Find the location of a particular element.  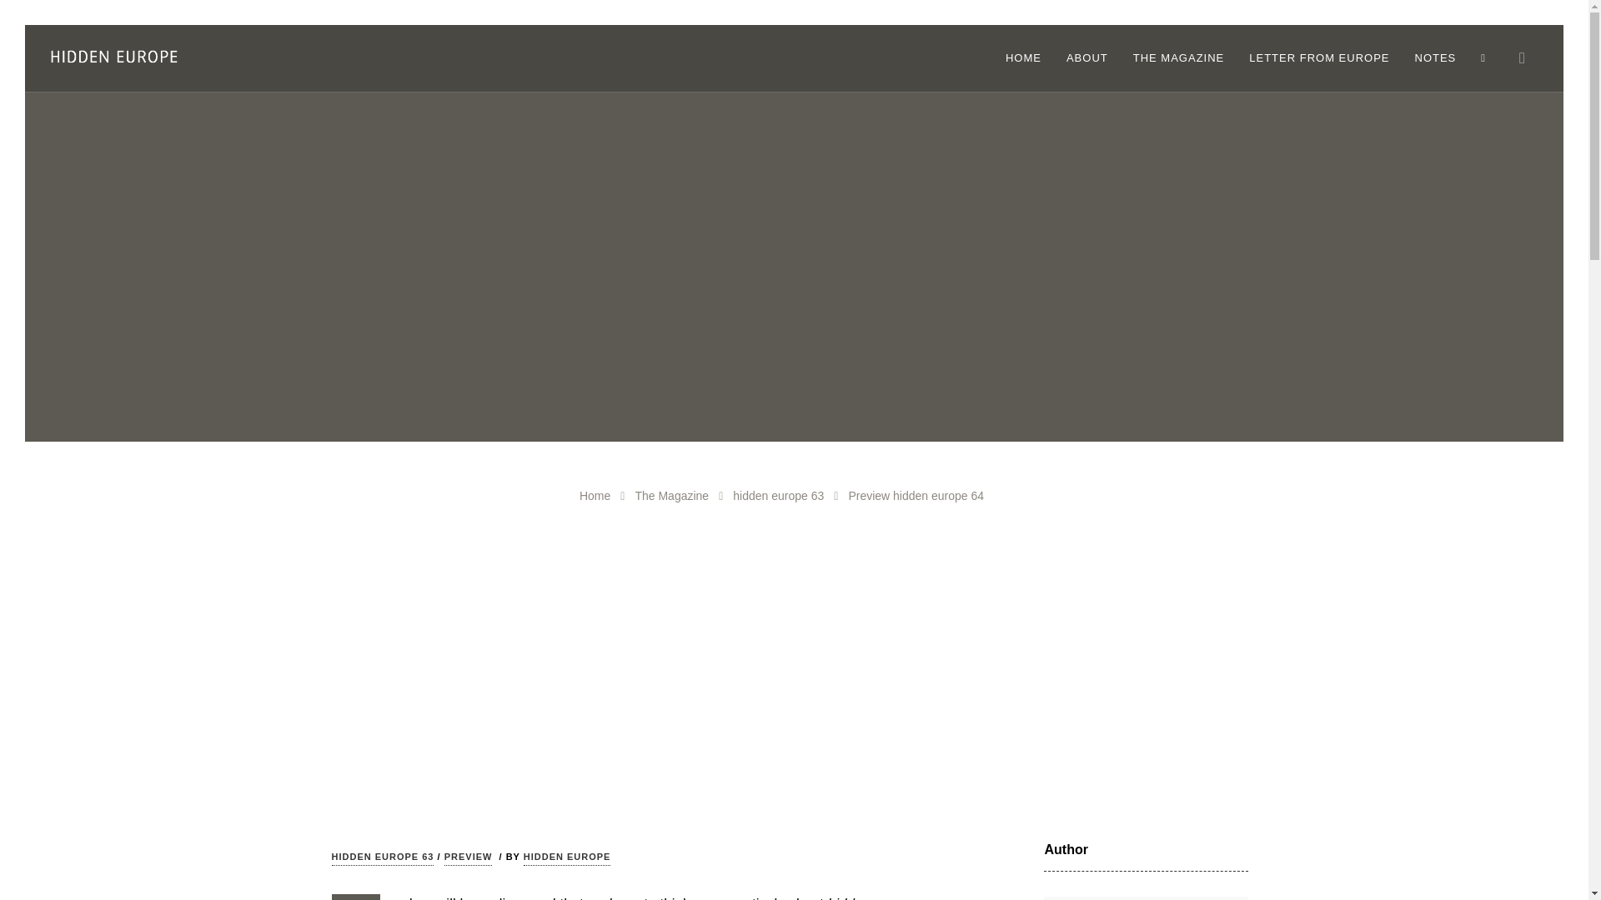

Home is located at coordinates (595, 495).